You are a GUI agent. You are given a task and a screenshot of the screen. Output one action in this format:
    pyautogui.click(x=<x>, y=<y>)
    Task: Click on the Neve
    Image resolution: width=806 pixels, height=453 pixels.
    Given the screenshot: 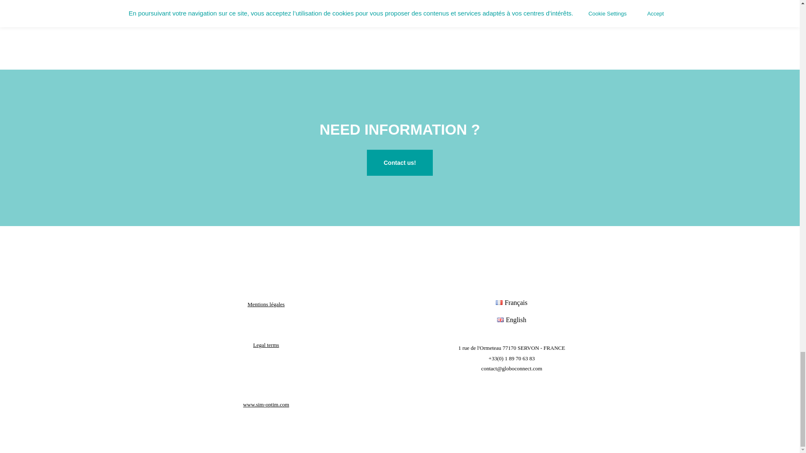 What is the action you would take?
    pyautogui.click(x=167, y=441)
    